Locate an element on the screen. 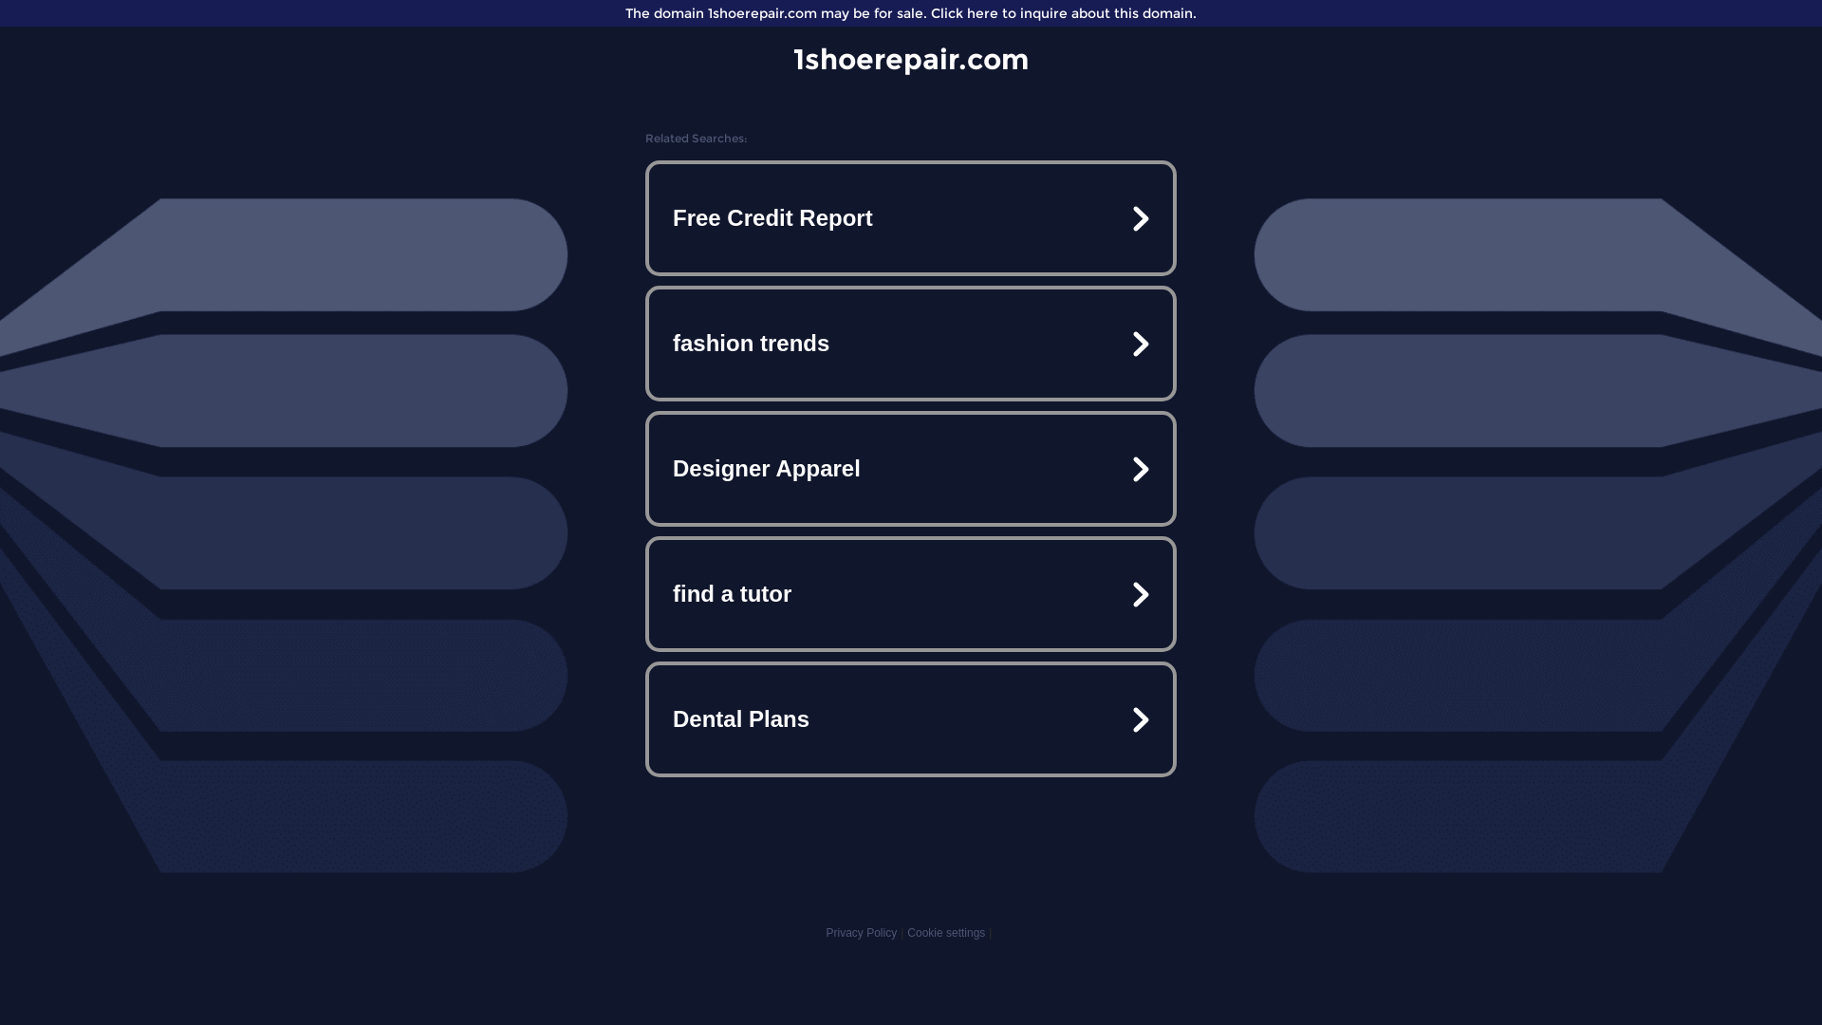 This screenshot has height=1025, width=1822. fashion trends is located at coordinates (911, 344).